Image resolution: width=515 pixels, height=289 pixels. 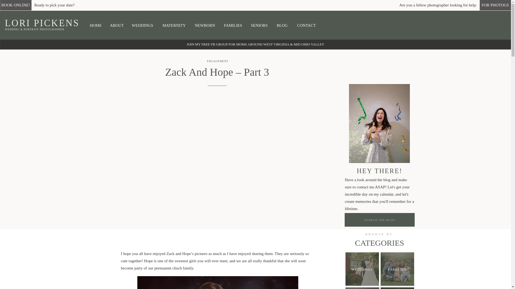 I want to click on SENIORS, so click(x=259, y=26).